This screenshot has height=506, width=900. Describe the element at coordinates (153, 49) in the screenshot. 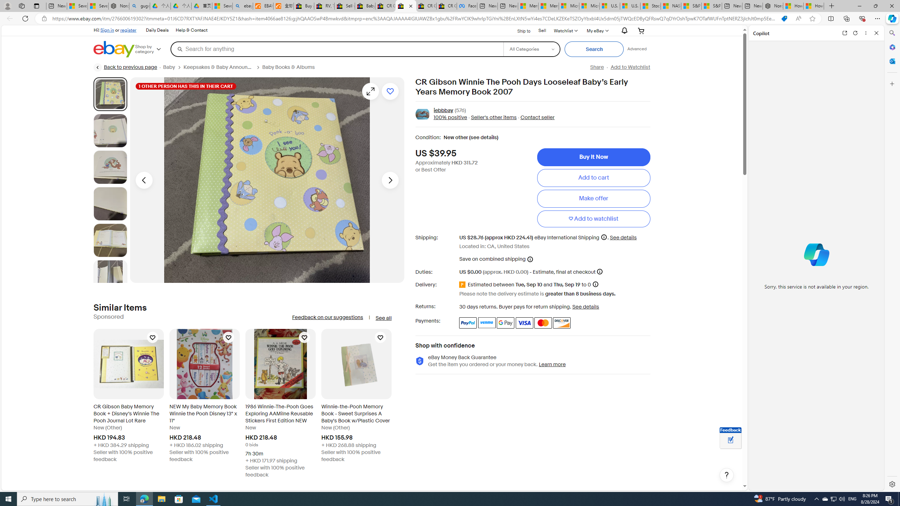

I see `Shop by category` at that location.